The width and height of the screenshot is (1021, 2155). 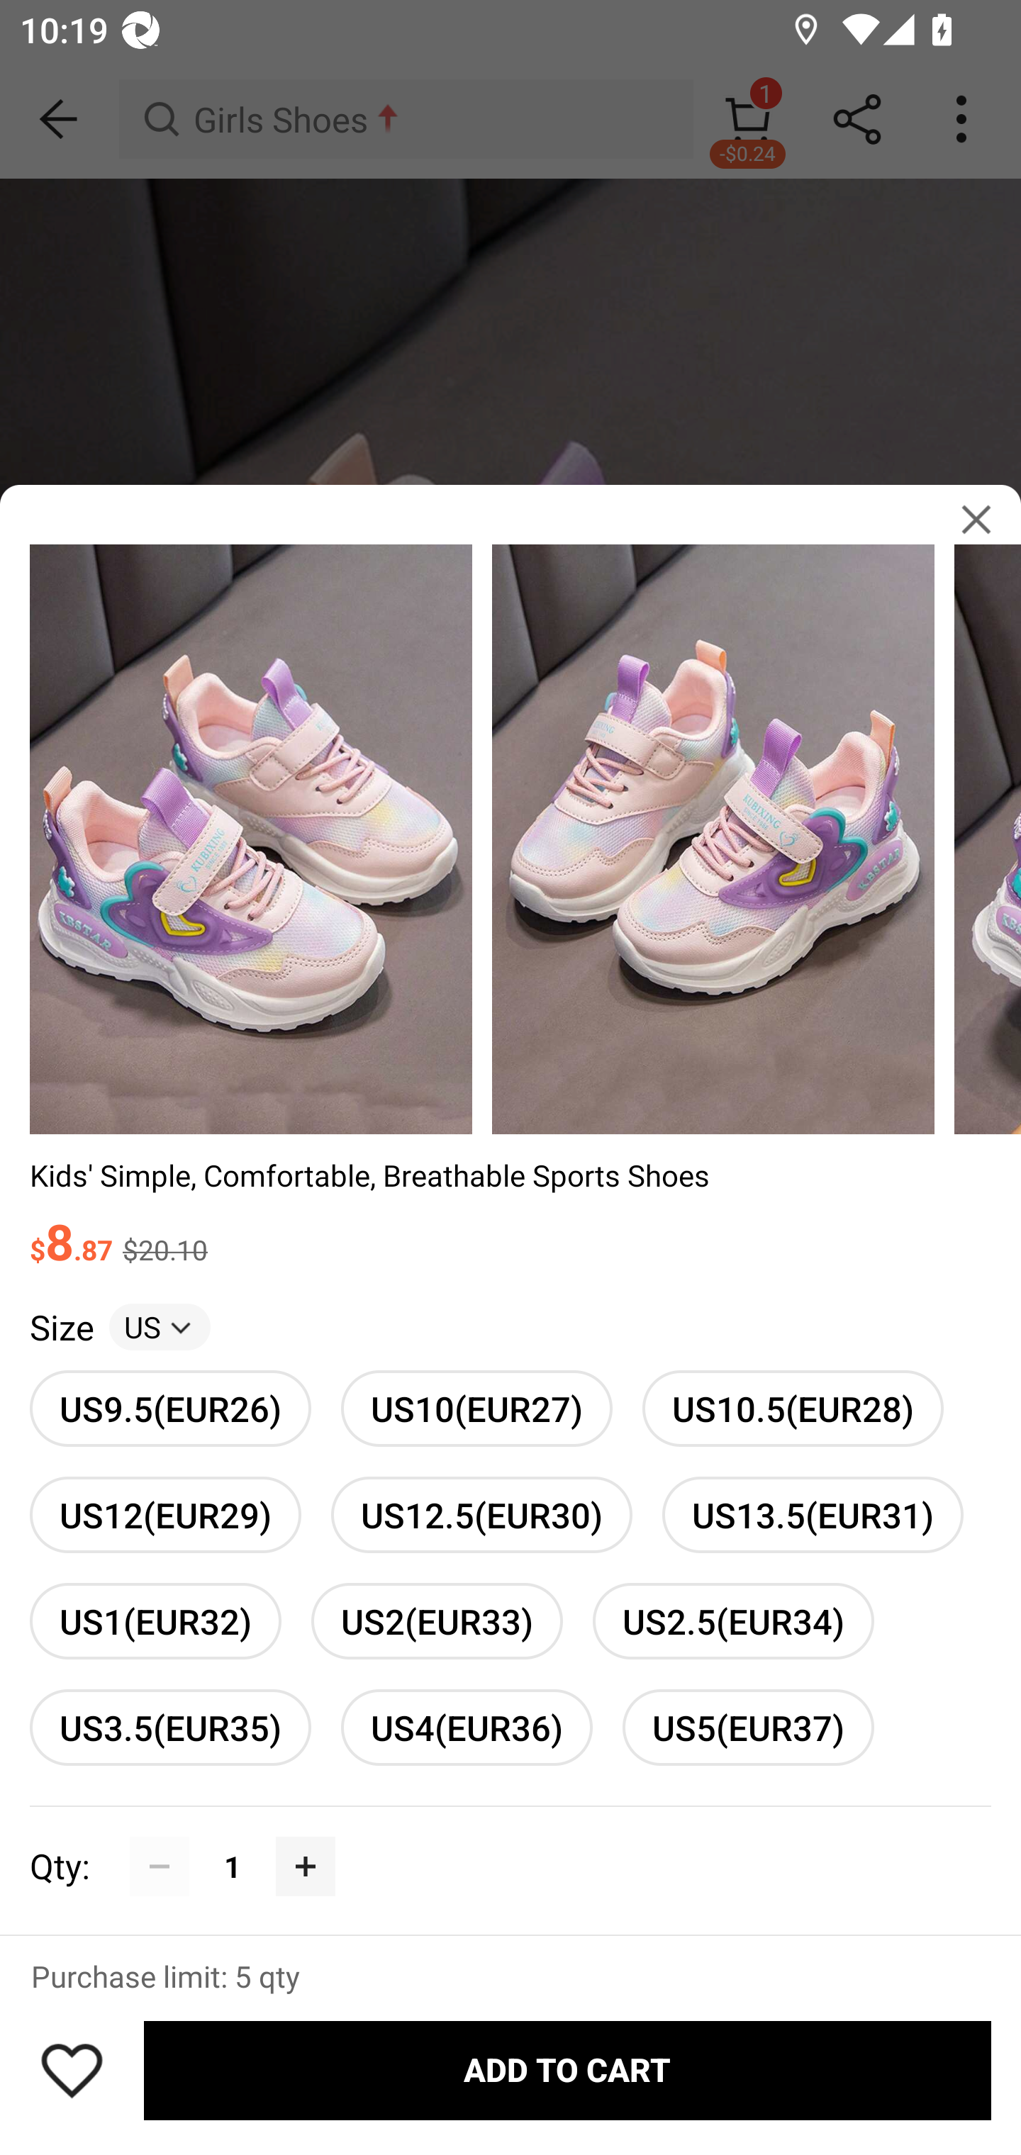 What do you see at coordinates (813, 1514) in the screenshot?
I see `US13.5(EUR31) US13.5(EUR31)unselected option` at bounding box center [813, 1514].